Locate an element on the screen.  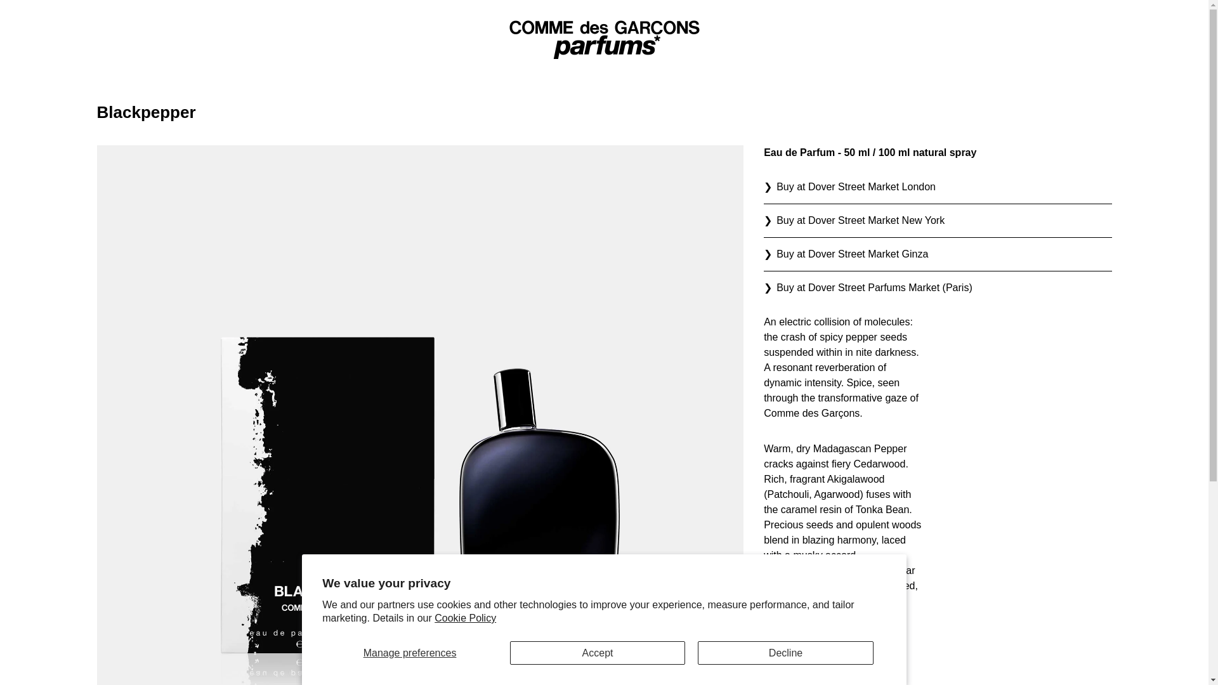
Buy at Dover Street Market Ginza is located at coordinates (937, 254).